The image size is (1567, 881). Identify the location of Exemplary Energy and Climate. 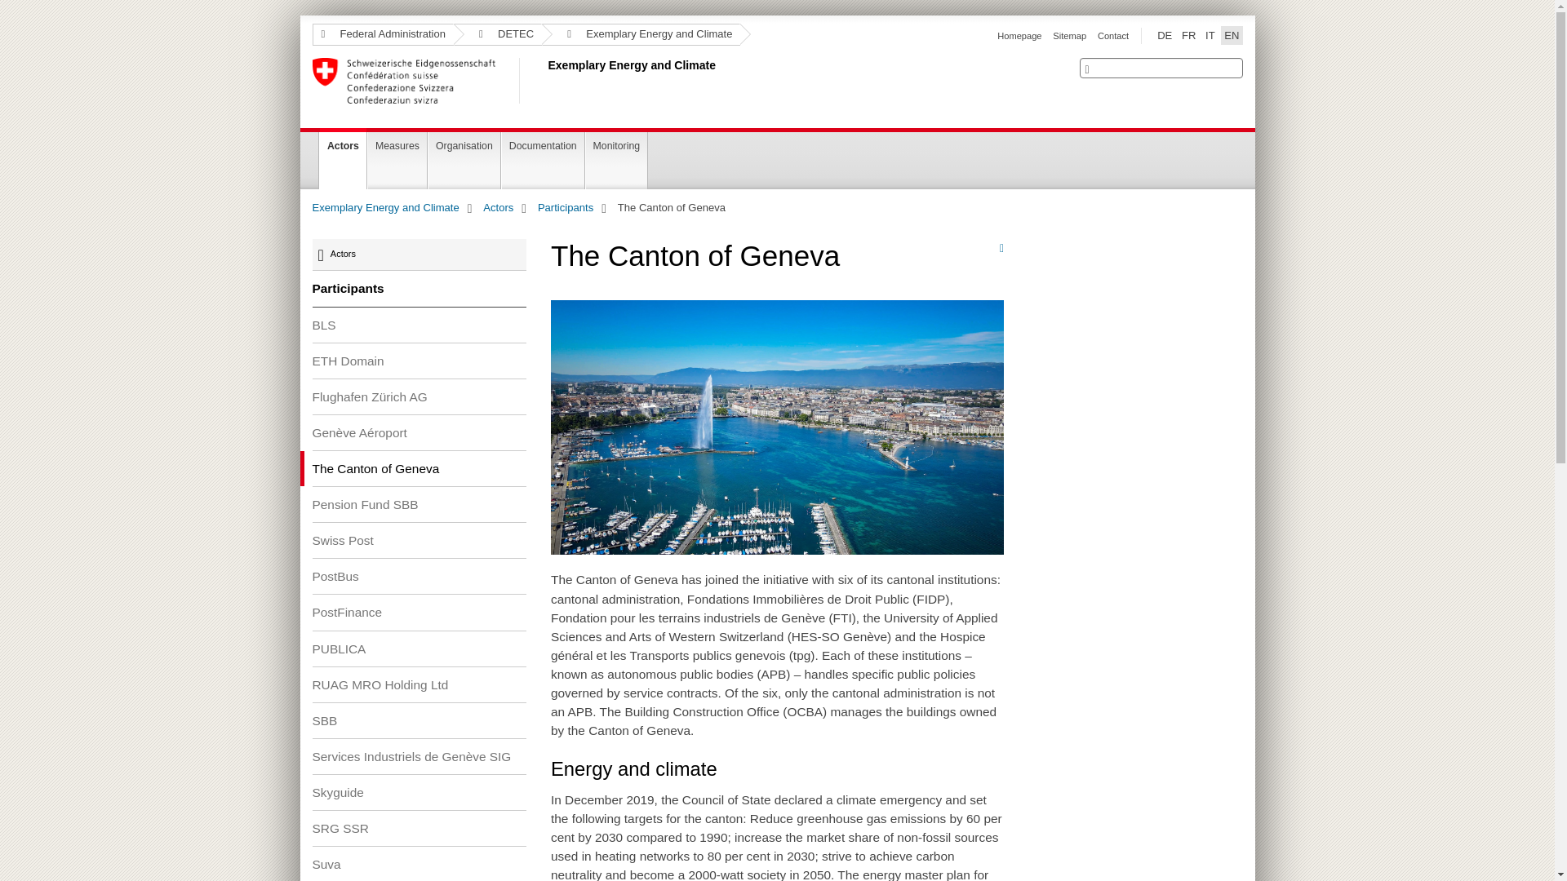
(385, 207).